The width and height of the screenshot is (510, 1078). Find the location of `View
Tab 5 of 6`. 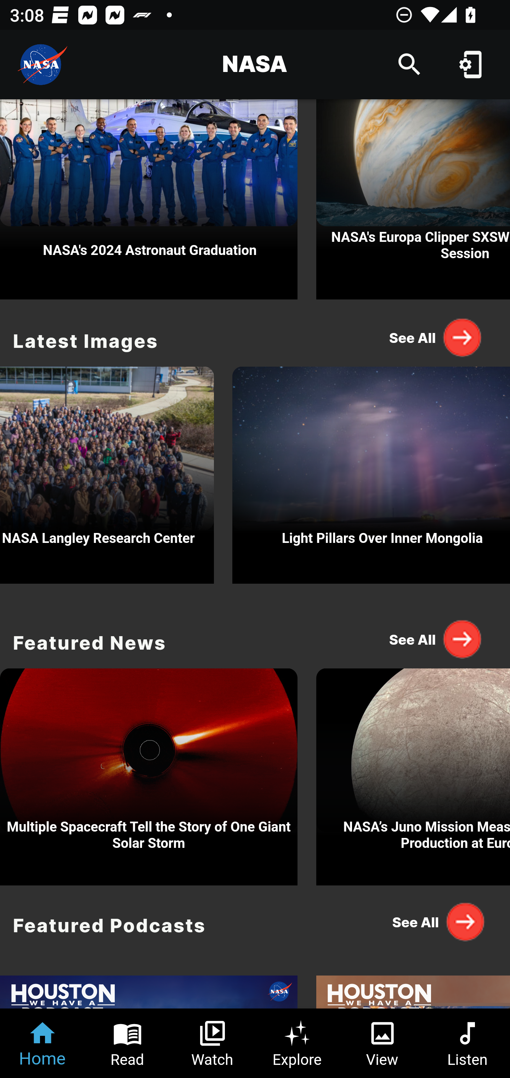

View
Tab 5 of 6 is located at coordinates (382, 1043).